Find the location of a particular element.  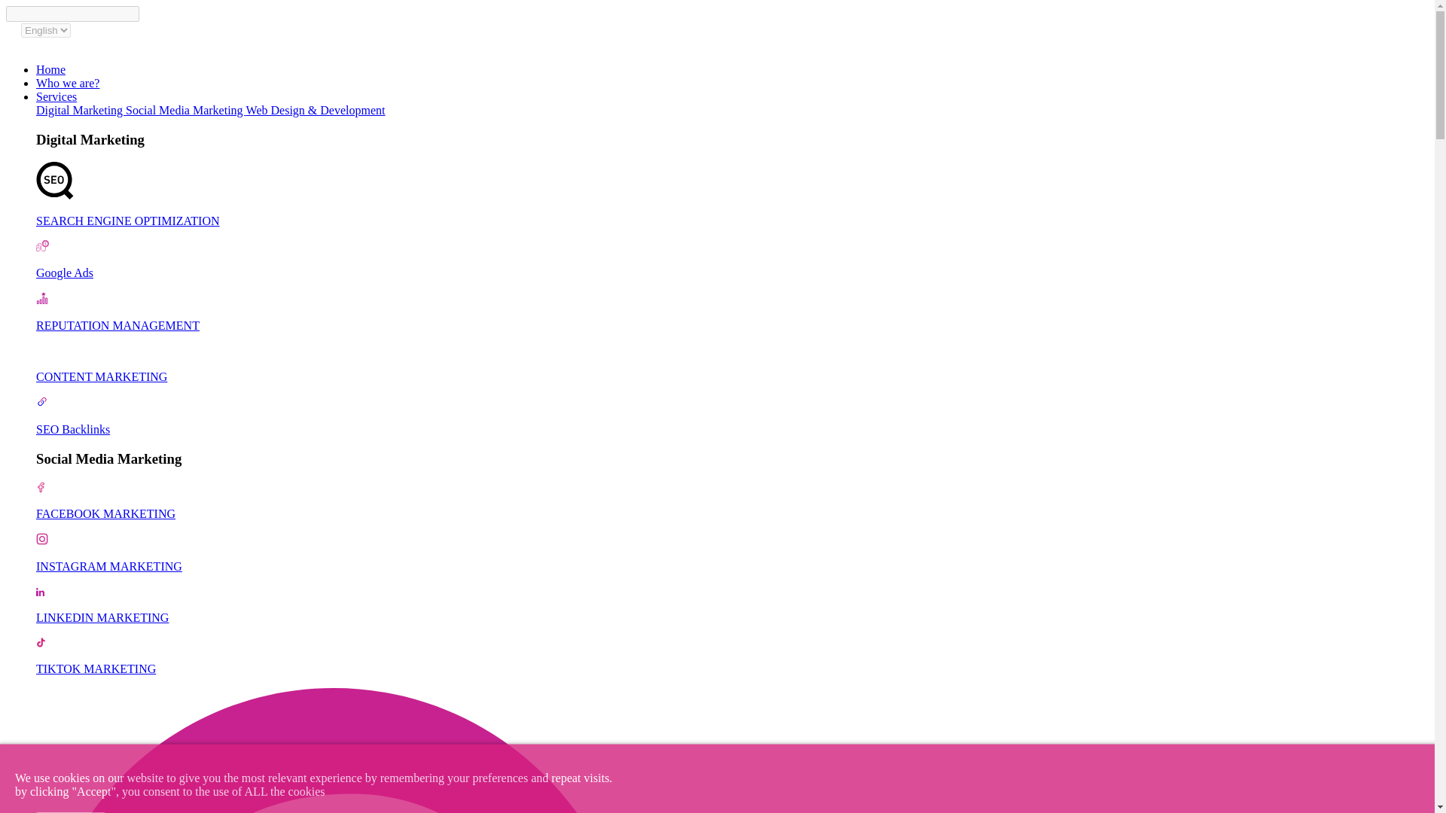

Who we are? is located at coordinates (68, 83).